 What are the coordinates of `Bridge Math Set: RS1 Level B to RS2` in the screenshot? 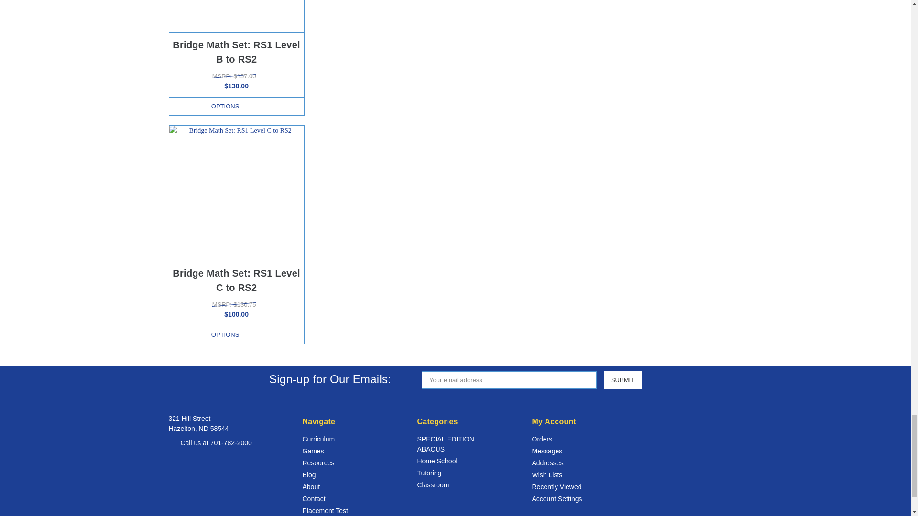 It's located at (236, 16).